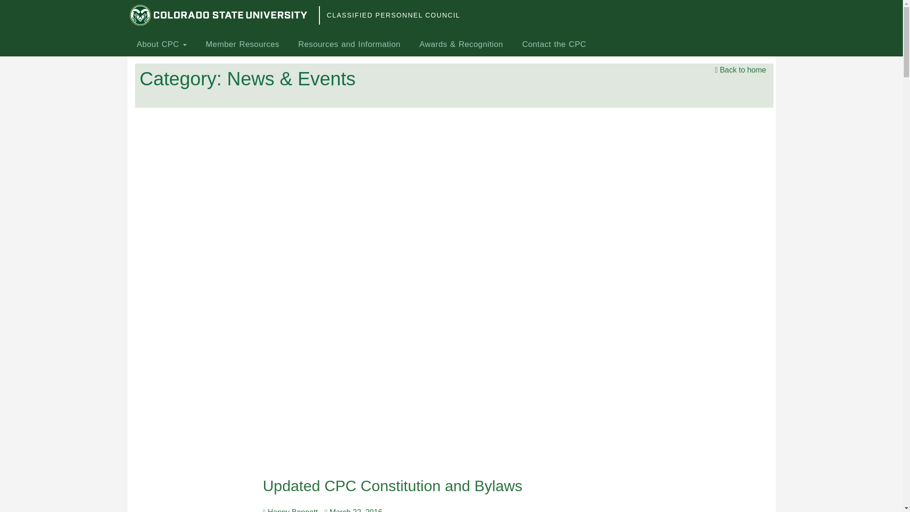 Image resolution: width=910 pixels, height=512 pixels. What do you see at coordinates (242, 45) in the screenshot?
I see `Member Resources` at bounding box center [242, 45].